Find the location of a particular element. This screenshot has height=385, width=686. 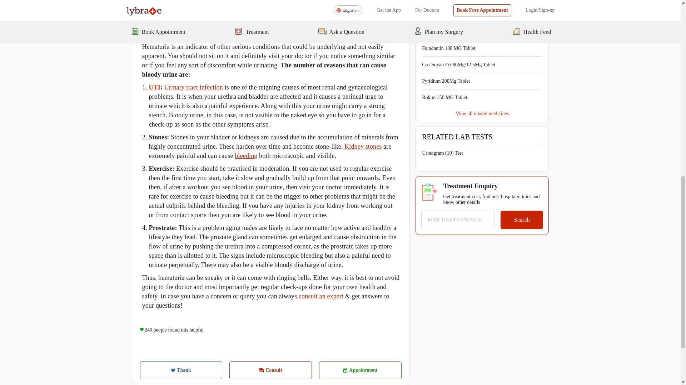

Appointment is located at coordinates (360, 370).